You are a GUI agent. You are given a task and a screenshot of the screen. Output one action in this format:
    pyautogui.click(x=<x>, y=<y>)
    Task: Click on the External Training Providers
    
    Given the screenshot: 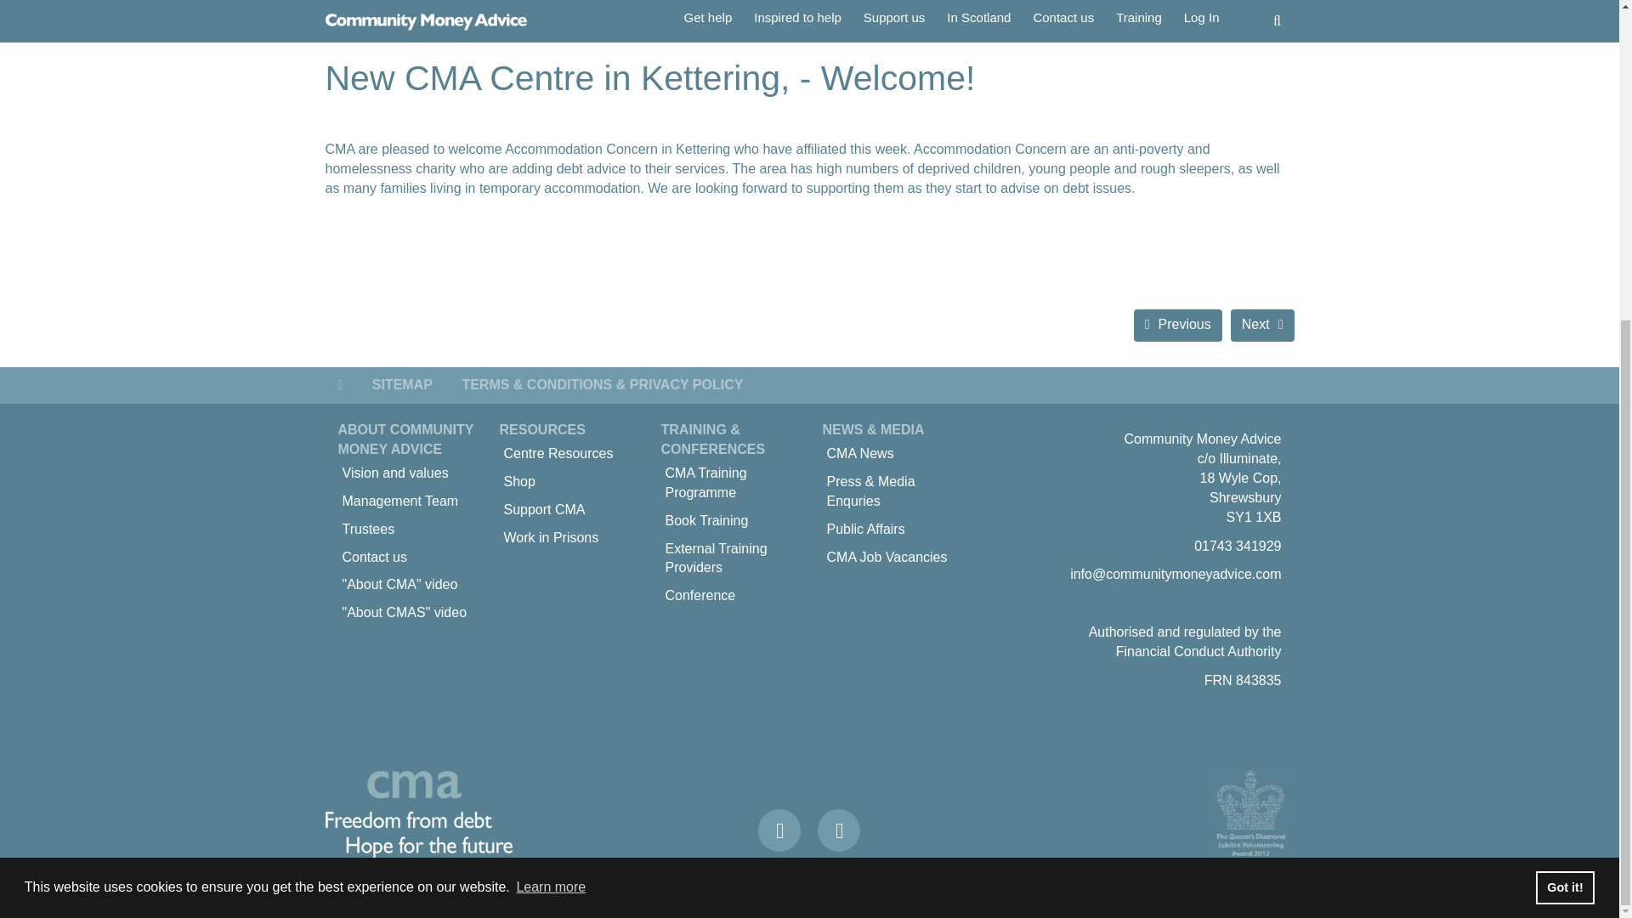 What is the action you would take?
    pyautogui.click(x=729, y=558)
    